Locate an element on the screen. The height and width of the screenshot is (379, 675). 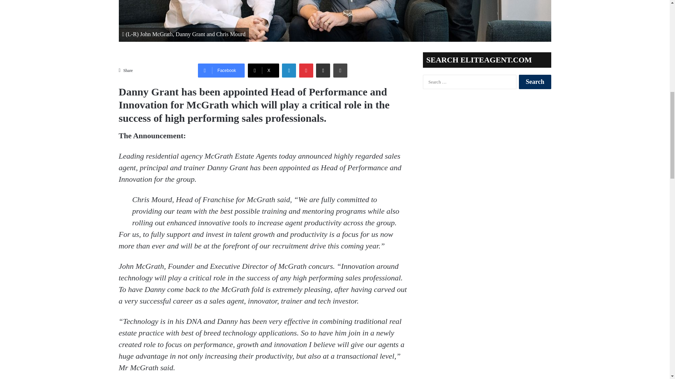
Print is located at coordinates (340, 70).